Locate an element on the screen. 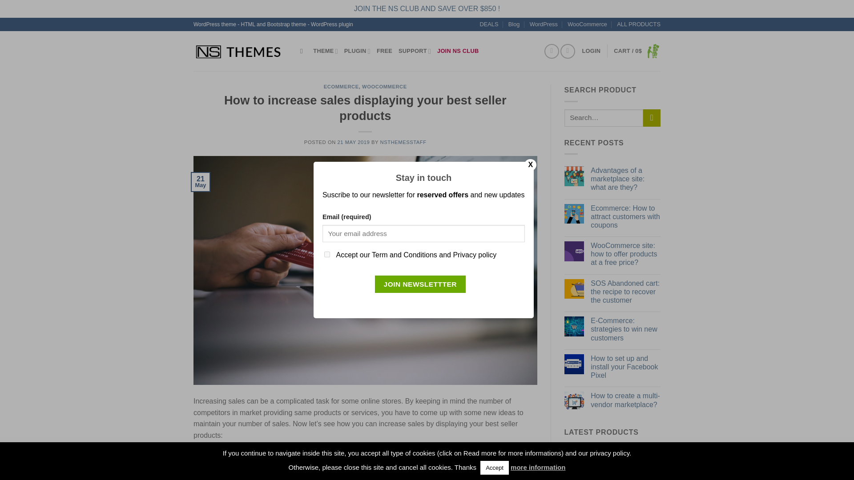 Image resolution: width=854 pixels, height=480 pixels. How to set up and install your Facebook Pixel is located at coordinates (625, 367).